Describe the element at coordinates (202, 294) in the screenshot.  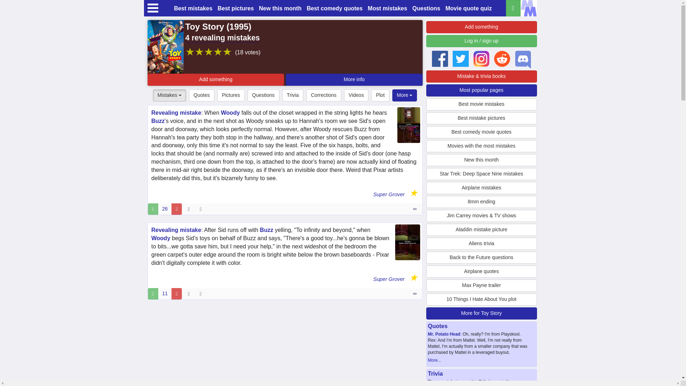
I see `Share this entry` at that location.